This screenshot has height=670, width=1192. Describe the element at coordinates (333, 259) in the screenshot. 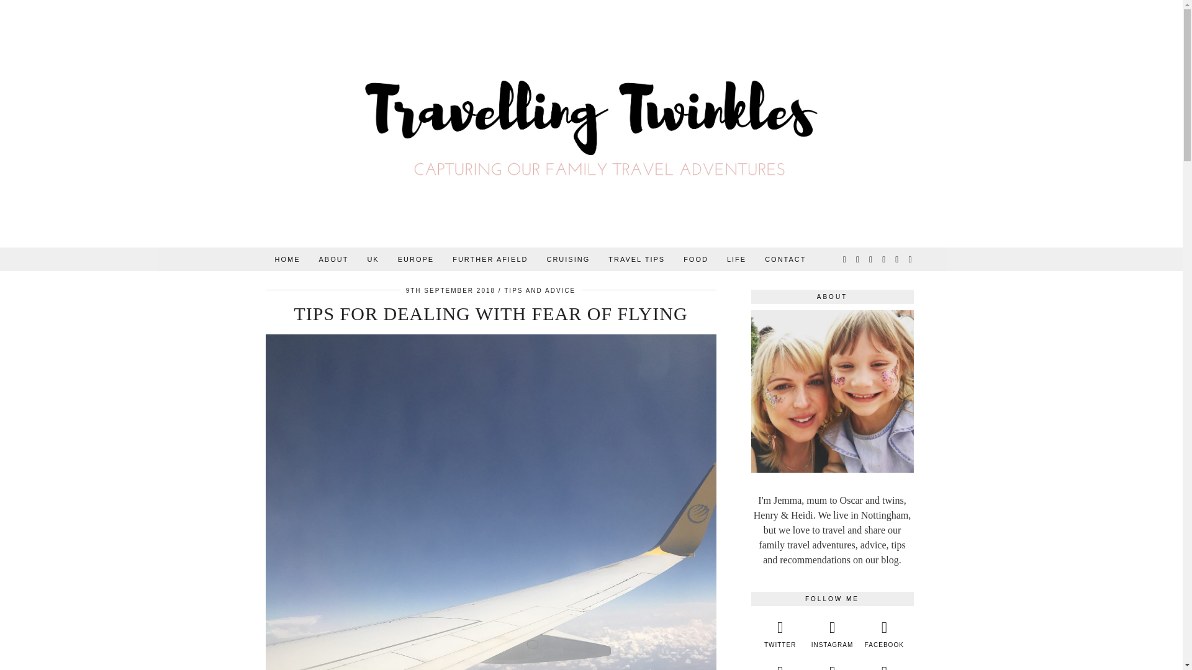

I see `ABOUT` at that location.